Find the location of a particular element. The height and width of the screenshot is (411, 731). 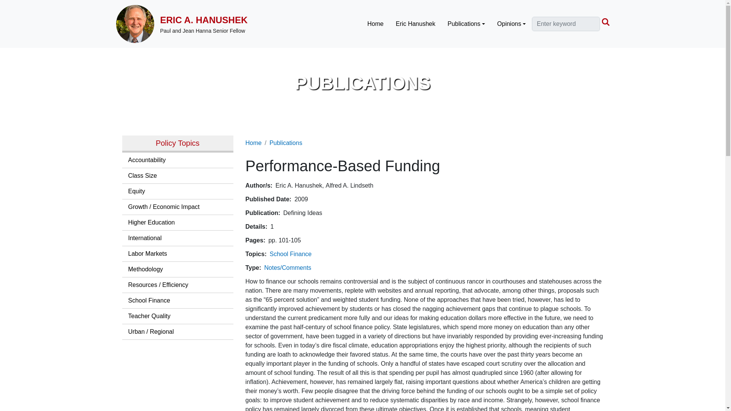

Equity is located at coordinates (177, 191).